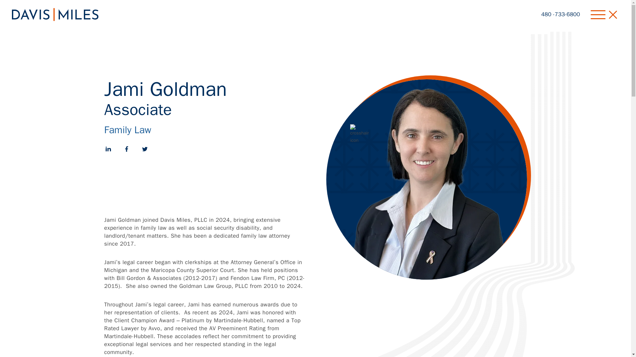 The height and width of the screenshot is (357, 636). Describe the element at coordinates (560, 15) in the screenshot. I see `480 -733-6800` at that location.